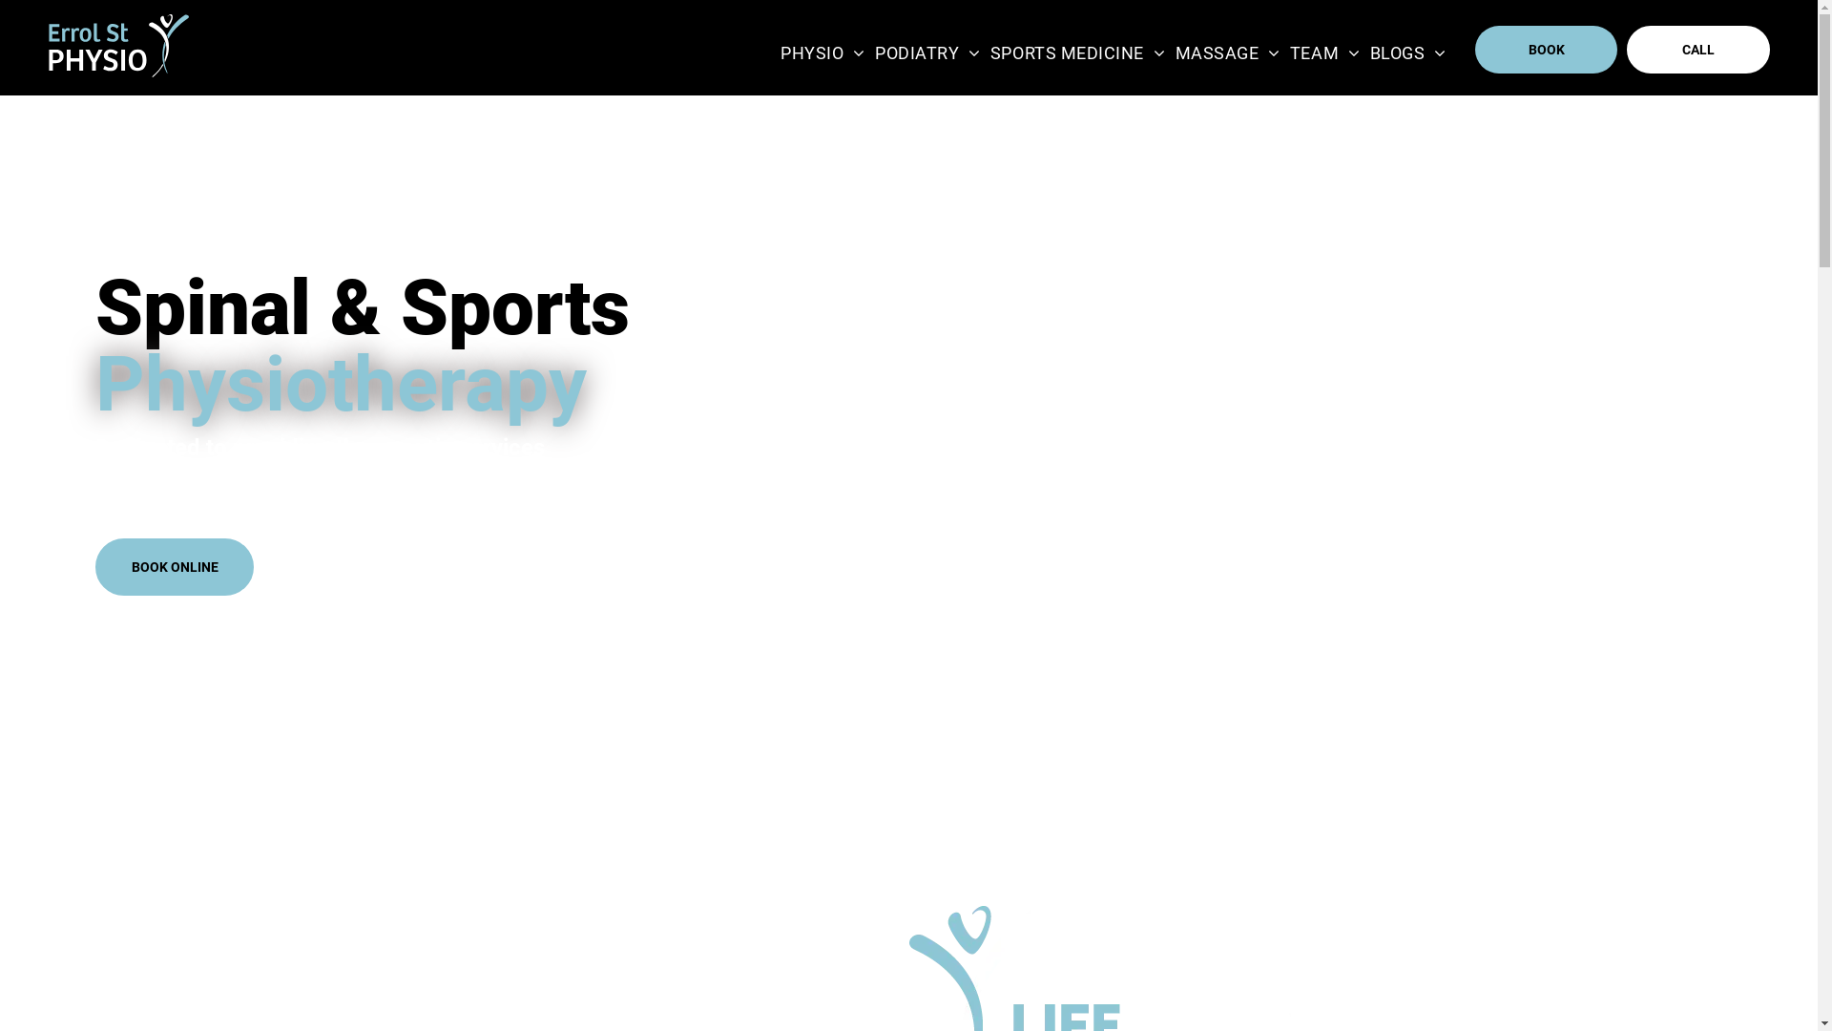 This screenshot has width=1832, height=1031. What do you see at coordinates (1078, 53) in the screenshot?
I see `SPORTS MEDICINE` at bounding box center [1078, 53].